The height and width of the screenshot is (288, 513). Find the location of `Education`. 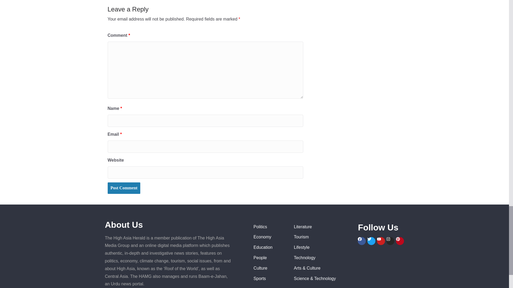

Education is located at coordinates (269, 247).